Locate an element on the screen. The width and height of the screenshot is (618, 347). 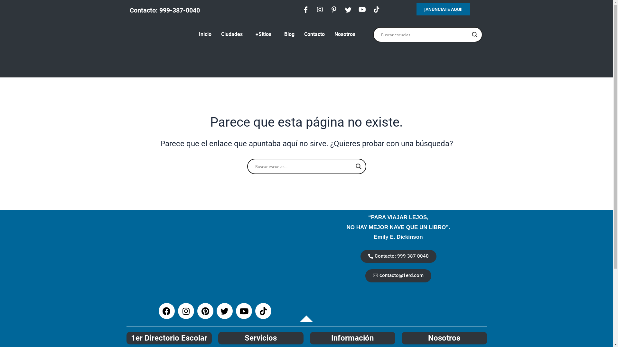
contacto@1erd.com is located at coordinates (398, 276).